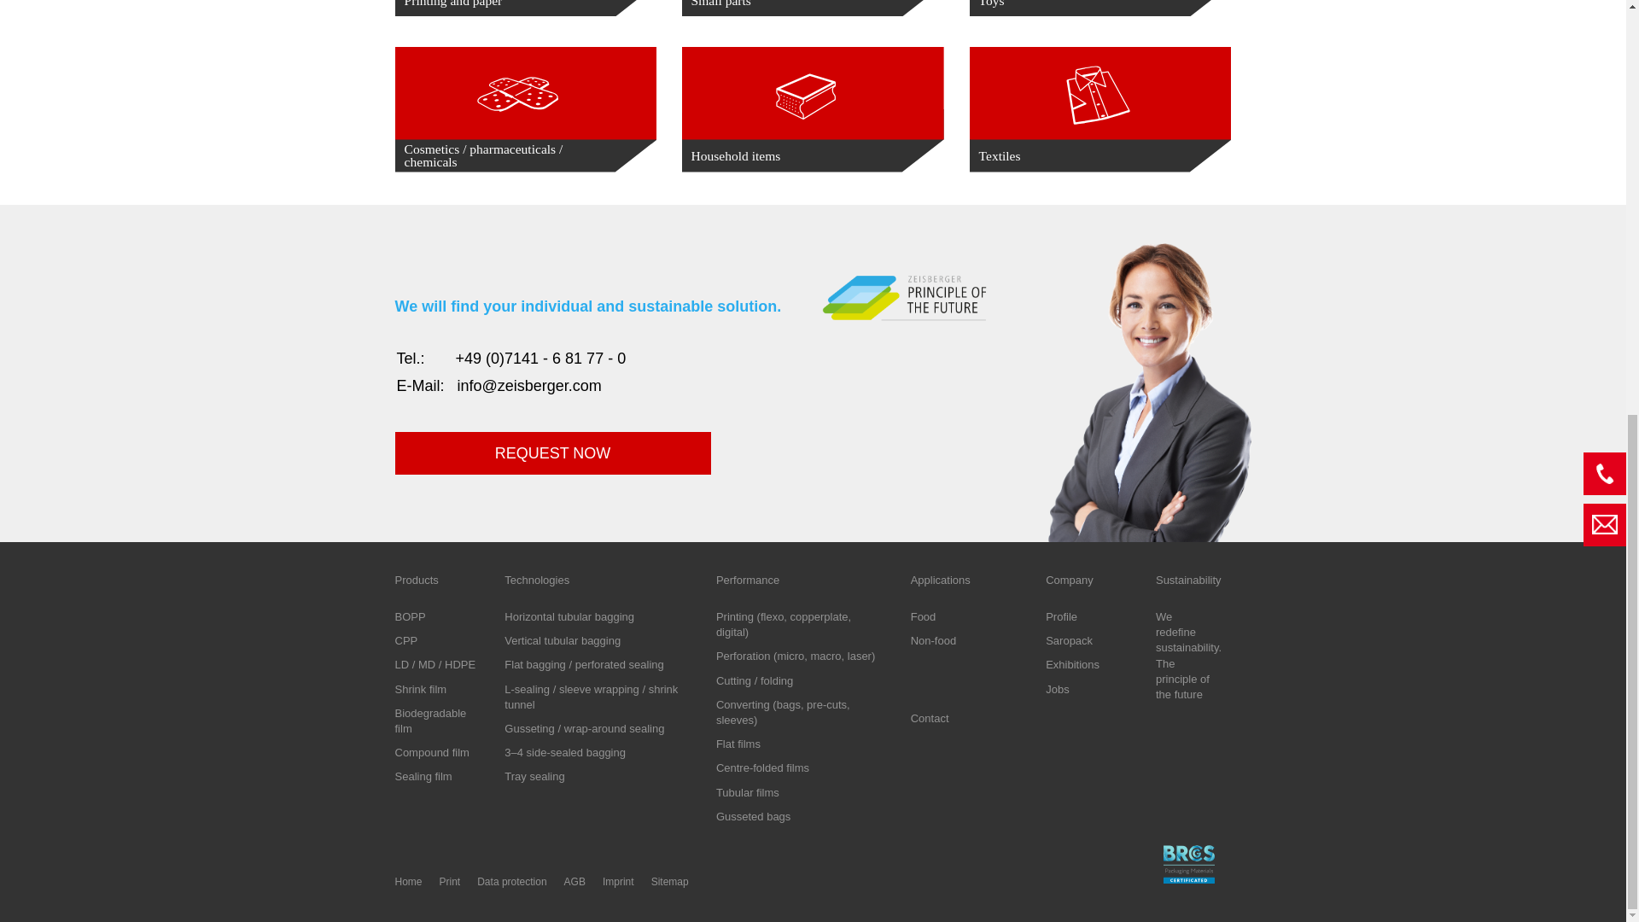 The image size is (1639, 922). I want to click on Printing and paper, so click(525, 9).